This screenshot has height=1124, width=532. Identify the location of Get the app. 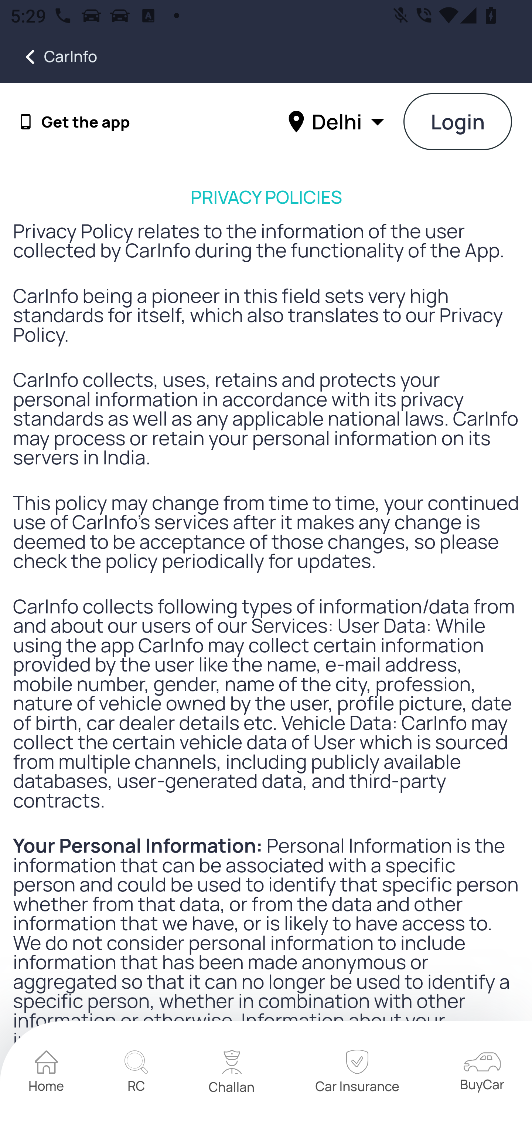
(86, 122).